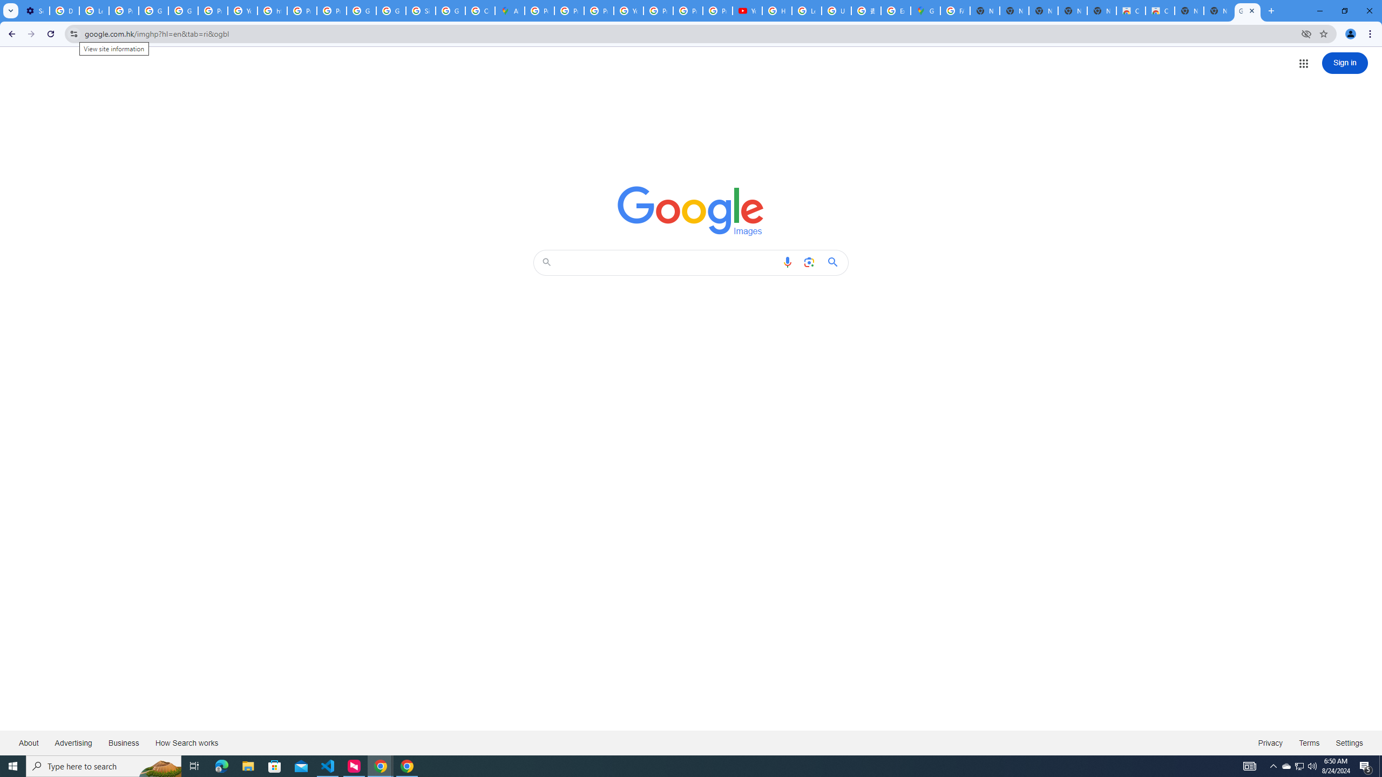 The height and width of the screenshot is (777, 1382). What do you see at coordinates (421, 11) in the screenshot?
I see `Sign in - Google Accounts` at bounding box center [421, 11].